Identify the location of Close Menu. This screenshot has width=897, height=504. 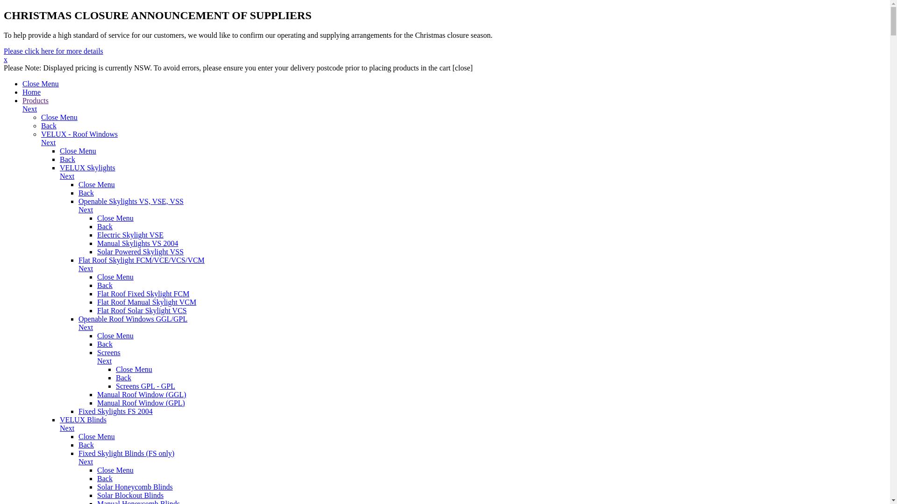
(115, 470).